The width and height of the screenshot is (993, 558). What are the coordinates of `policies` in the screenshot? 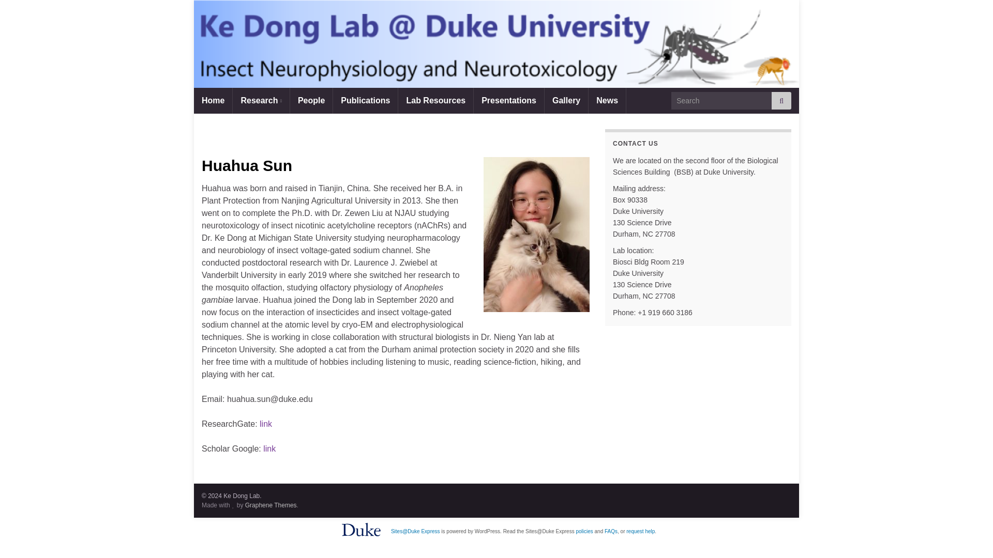 It's located at (584, 531).